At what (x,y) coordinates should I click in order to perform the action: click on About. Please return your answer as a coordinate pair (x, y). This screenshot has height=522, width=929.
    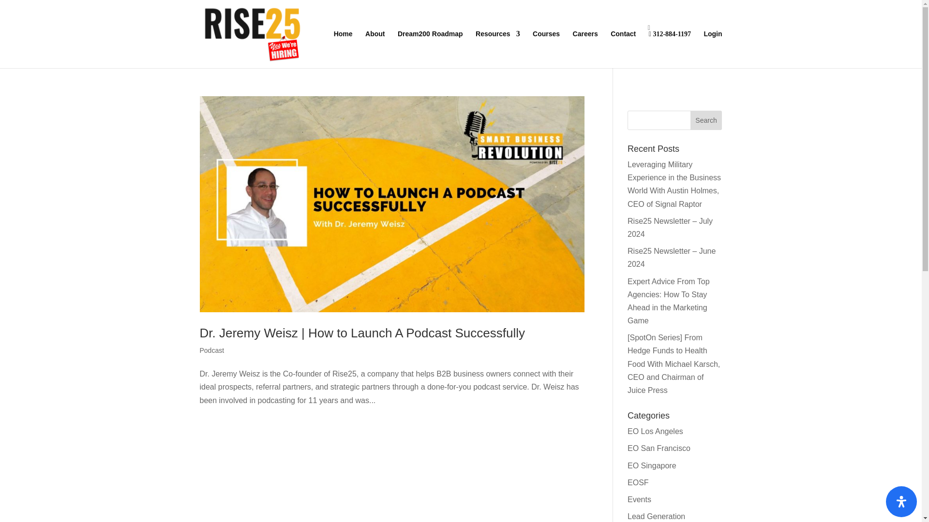
    Looking at the image, I should click on (375, 42).